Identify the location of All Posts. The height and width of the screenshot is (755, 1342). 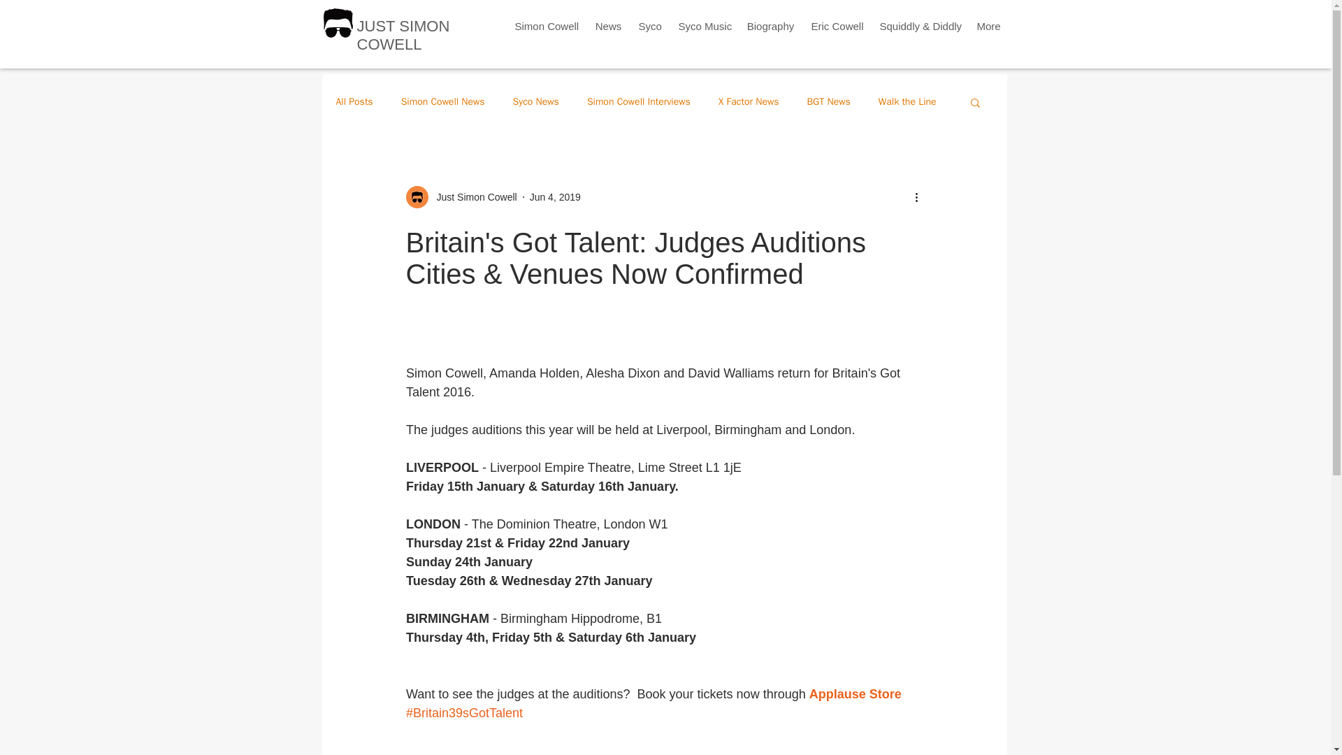
(354, 102).